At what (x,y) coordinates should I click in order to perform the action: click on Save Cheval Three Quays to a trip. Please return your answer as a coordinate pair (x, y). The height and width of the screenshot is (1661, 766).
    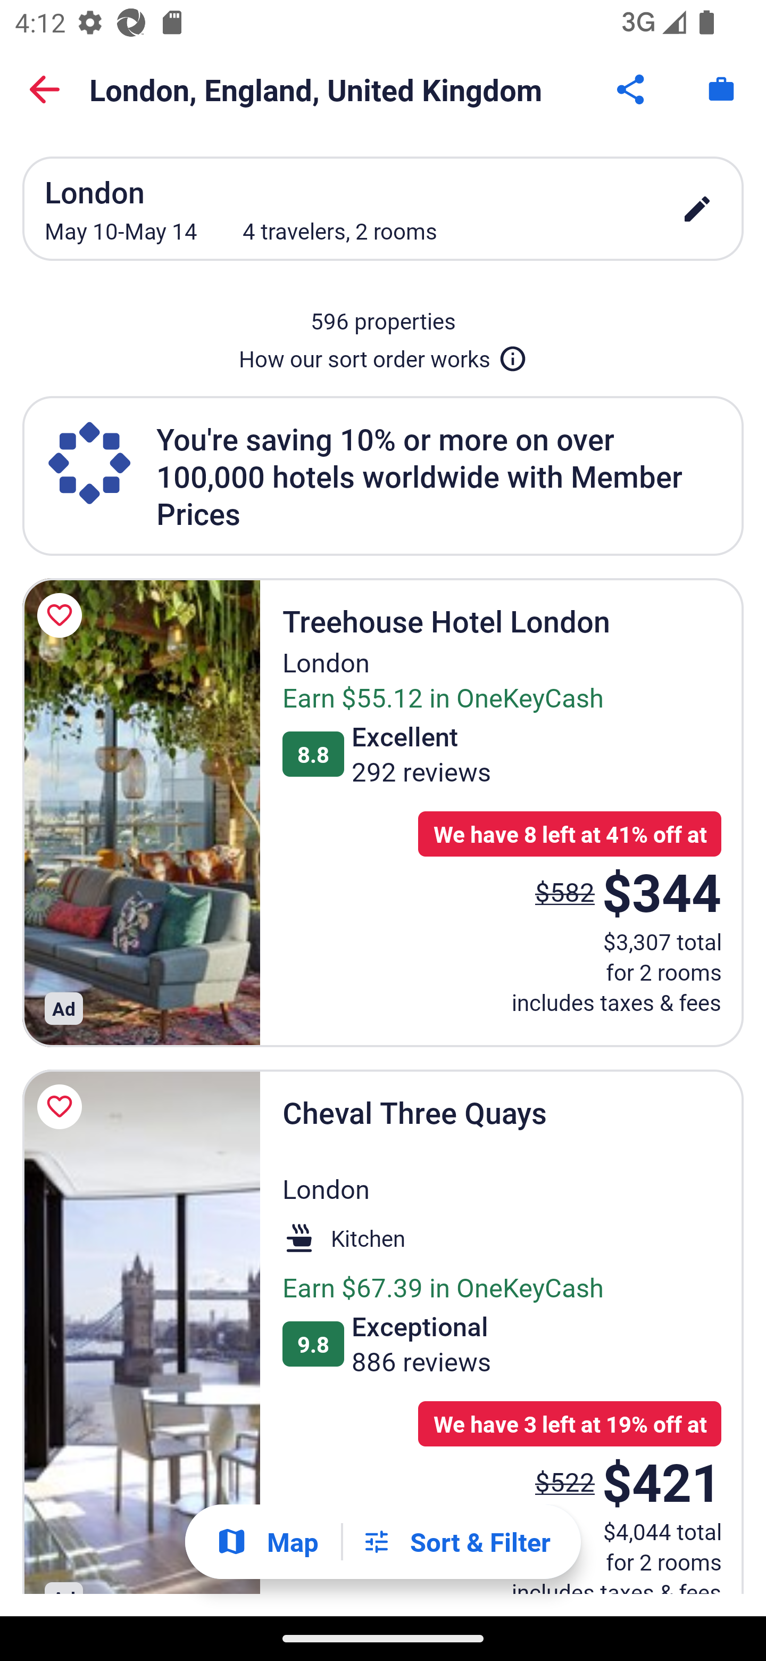
    Looking at the image, I should click on (63, 1106).